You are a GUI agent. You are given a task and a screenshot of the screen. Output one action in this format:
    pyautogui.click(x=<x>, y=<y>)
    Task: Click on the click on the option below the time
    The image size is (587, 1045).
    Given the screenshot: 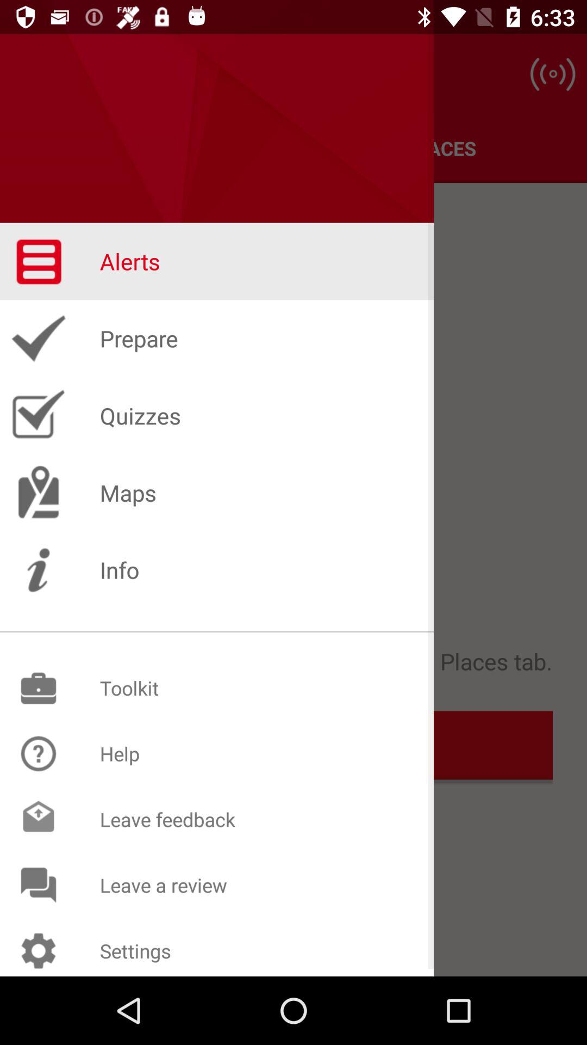 What is the action you would take?
    pyautogui.click(x=552, y=74)
    